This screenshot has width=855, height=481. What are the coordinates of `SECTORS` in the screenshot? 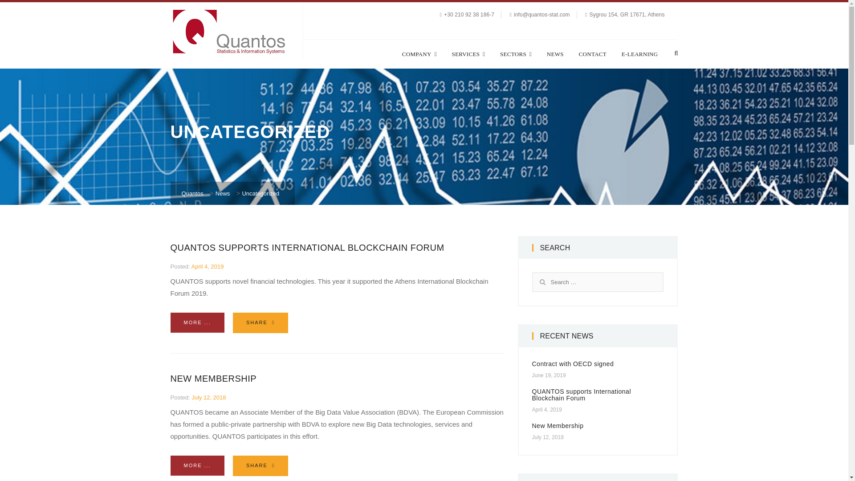 It's located at (516, 54).